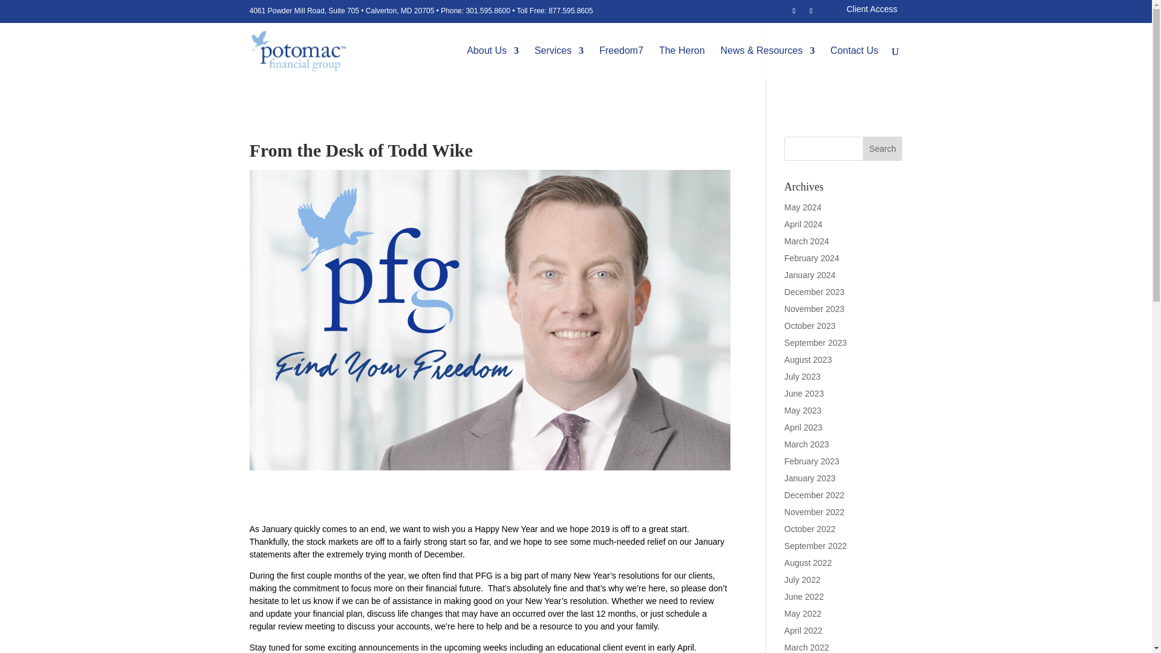  I want to click on Freedom7, so click(620, 62).